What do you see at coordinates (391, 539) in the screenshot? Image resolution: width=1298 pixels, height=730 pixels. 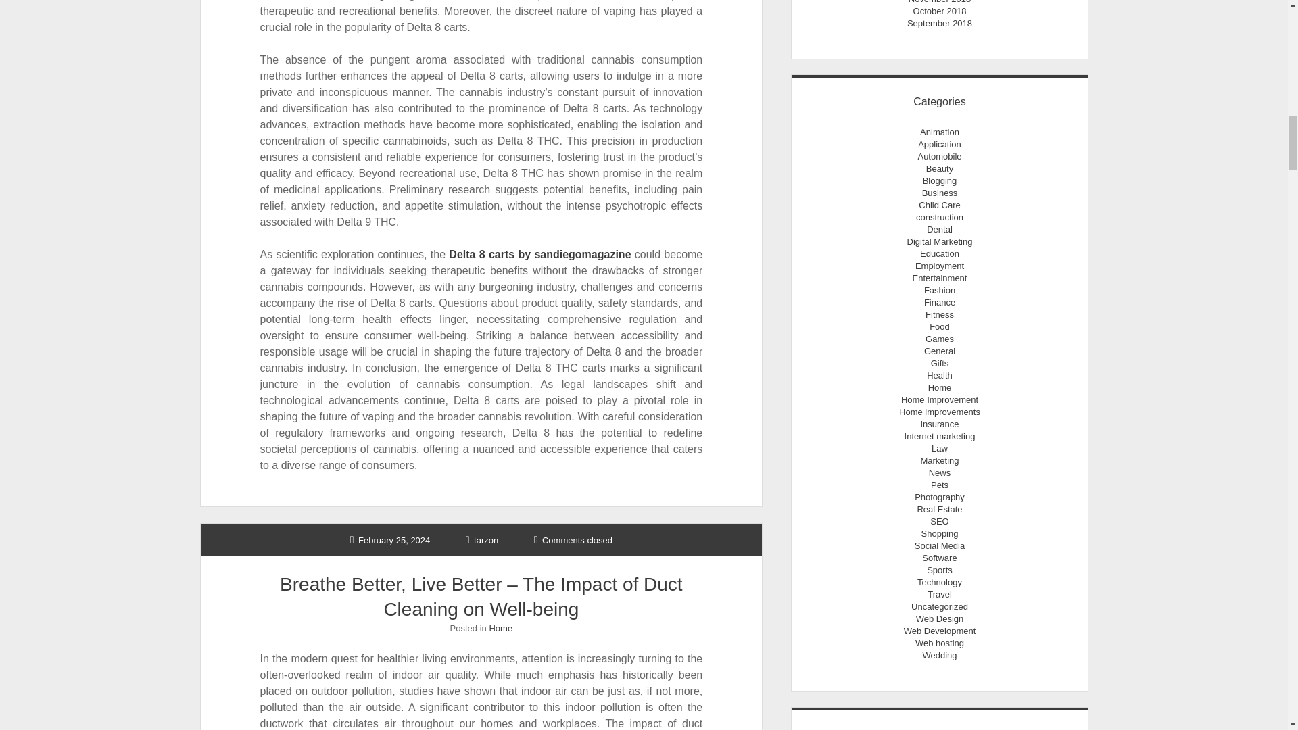 I see `February 25, 2024` at bounding box center [391, 539].